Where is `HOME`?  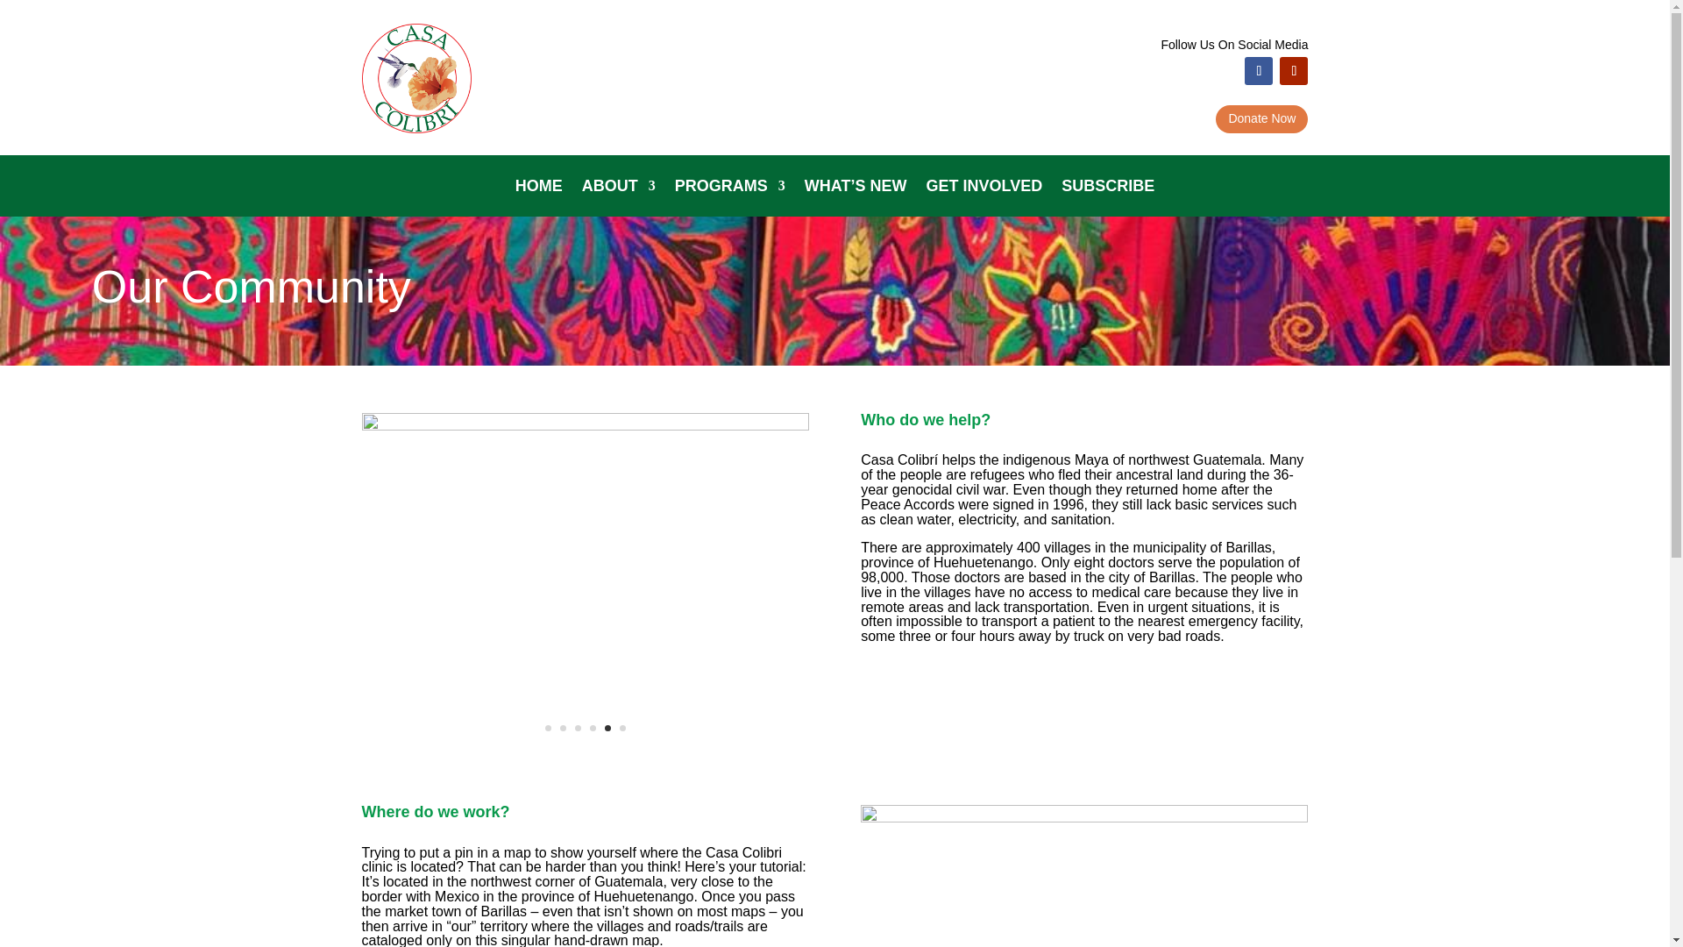
HOME is located at coordinates (538, 189).